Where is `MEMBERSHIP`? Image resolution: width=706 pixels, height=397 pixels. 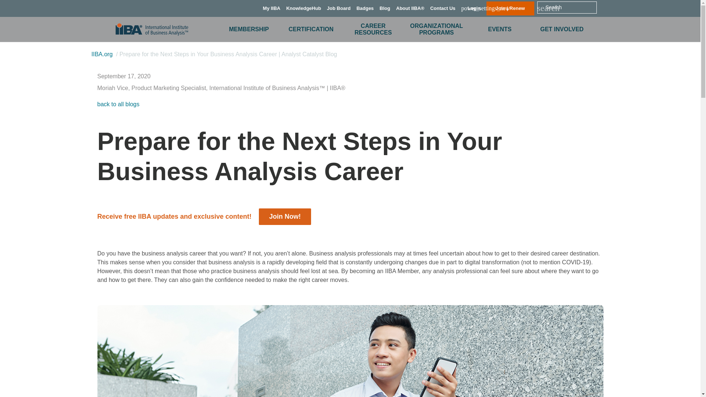 MEMBERSHIP is located at coordinates (249, 29).